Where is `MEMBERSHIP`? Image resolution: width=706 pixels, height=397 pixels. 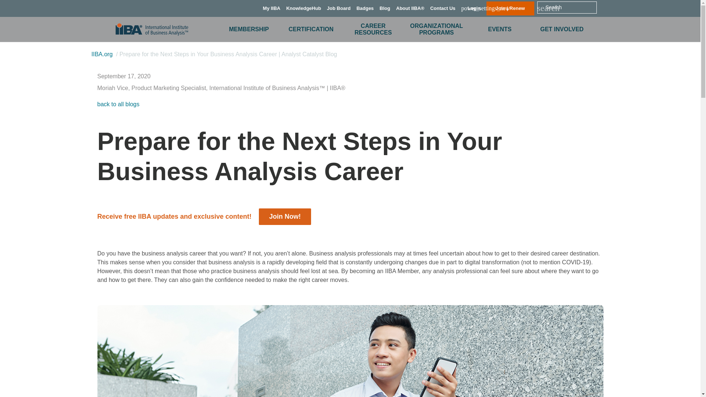 MEMBERSHIP is located at coordinates (249, 29).